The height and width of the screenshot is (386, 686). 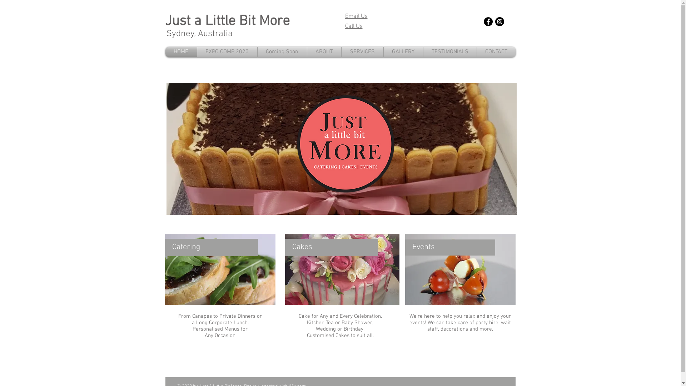 What do you see at coordinates (220, 269) in the screenshot?
I see `IMG_7635.JPG` at bounding box center [220, 269].